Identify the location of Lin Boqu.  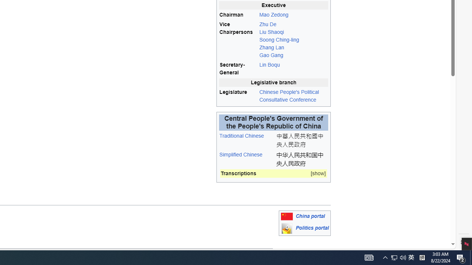
(294, 69).